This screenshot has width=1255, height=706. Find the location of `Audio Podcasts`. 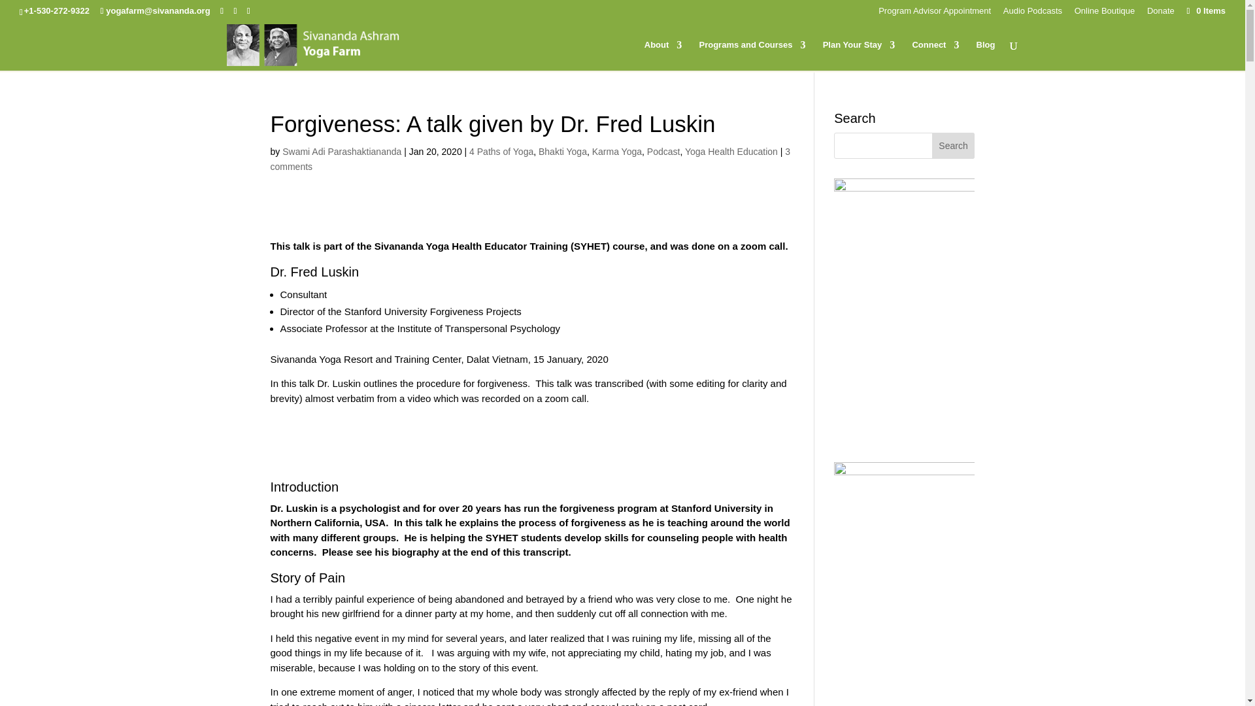

Audio Podcasts is located at coordinates (1032, 14).